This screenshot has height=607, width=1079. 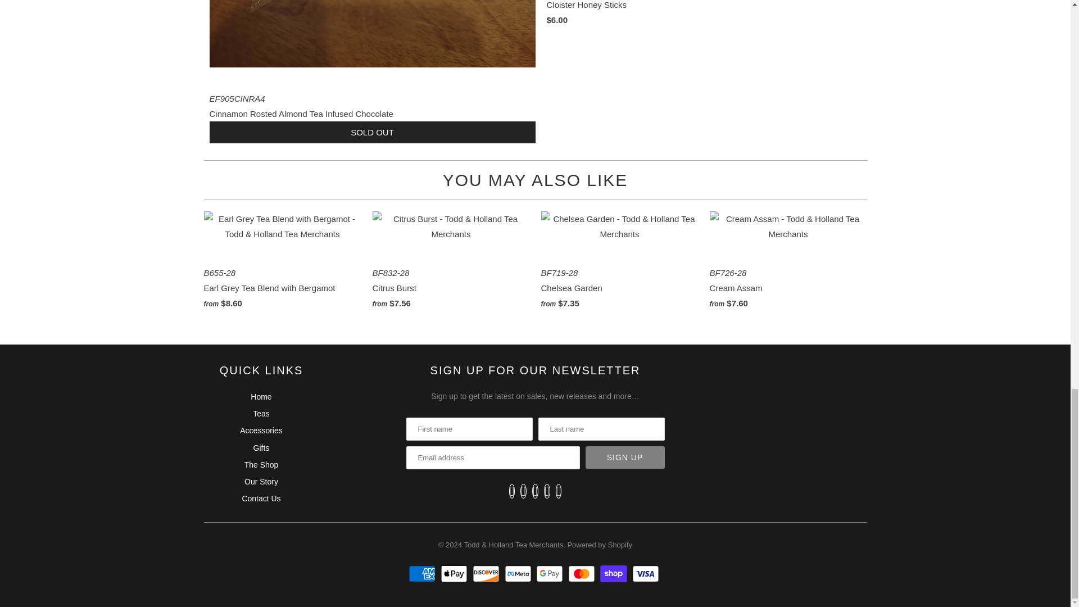 What do you see at coordinates (647, 573) in the screenshot?
I see `Visa` at bounding box center [647, 573].